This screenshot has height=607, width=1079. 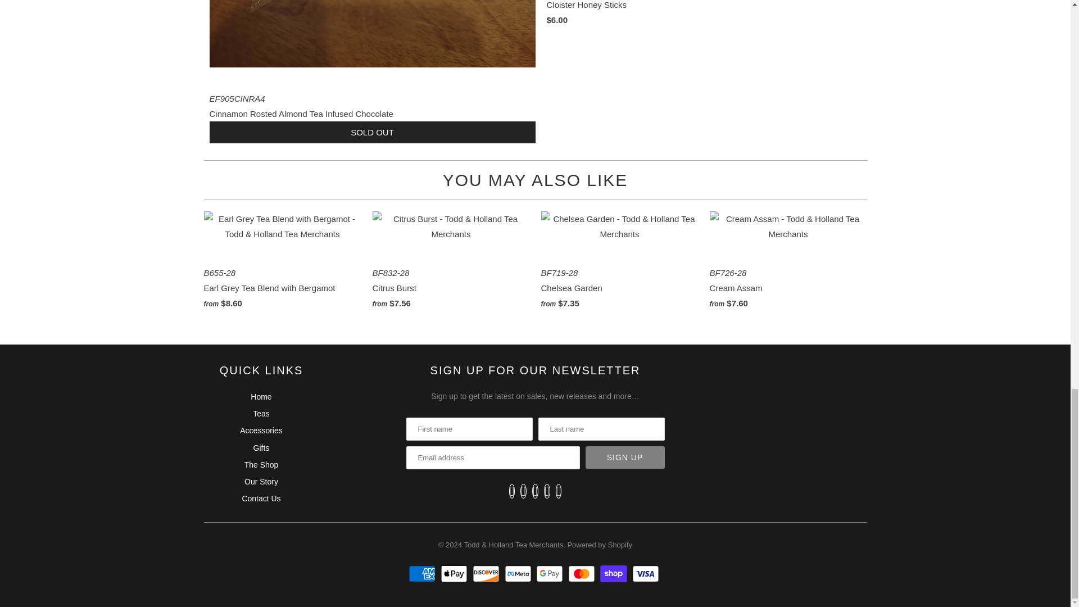 What do you see at coordinates (647, 573) in the screenshot?
I see `Visa` at bounding box center [647, 573].